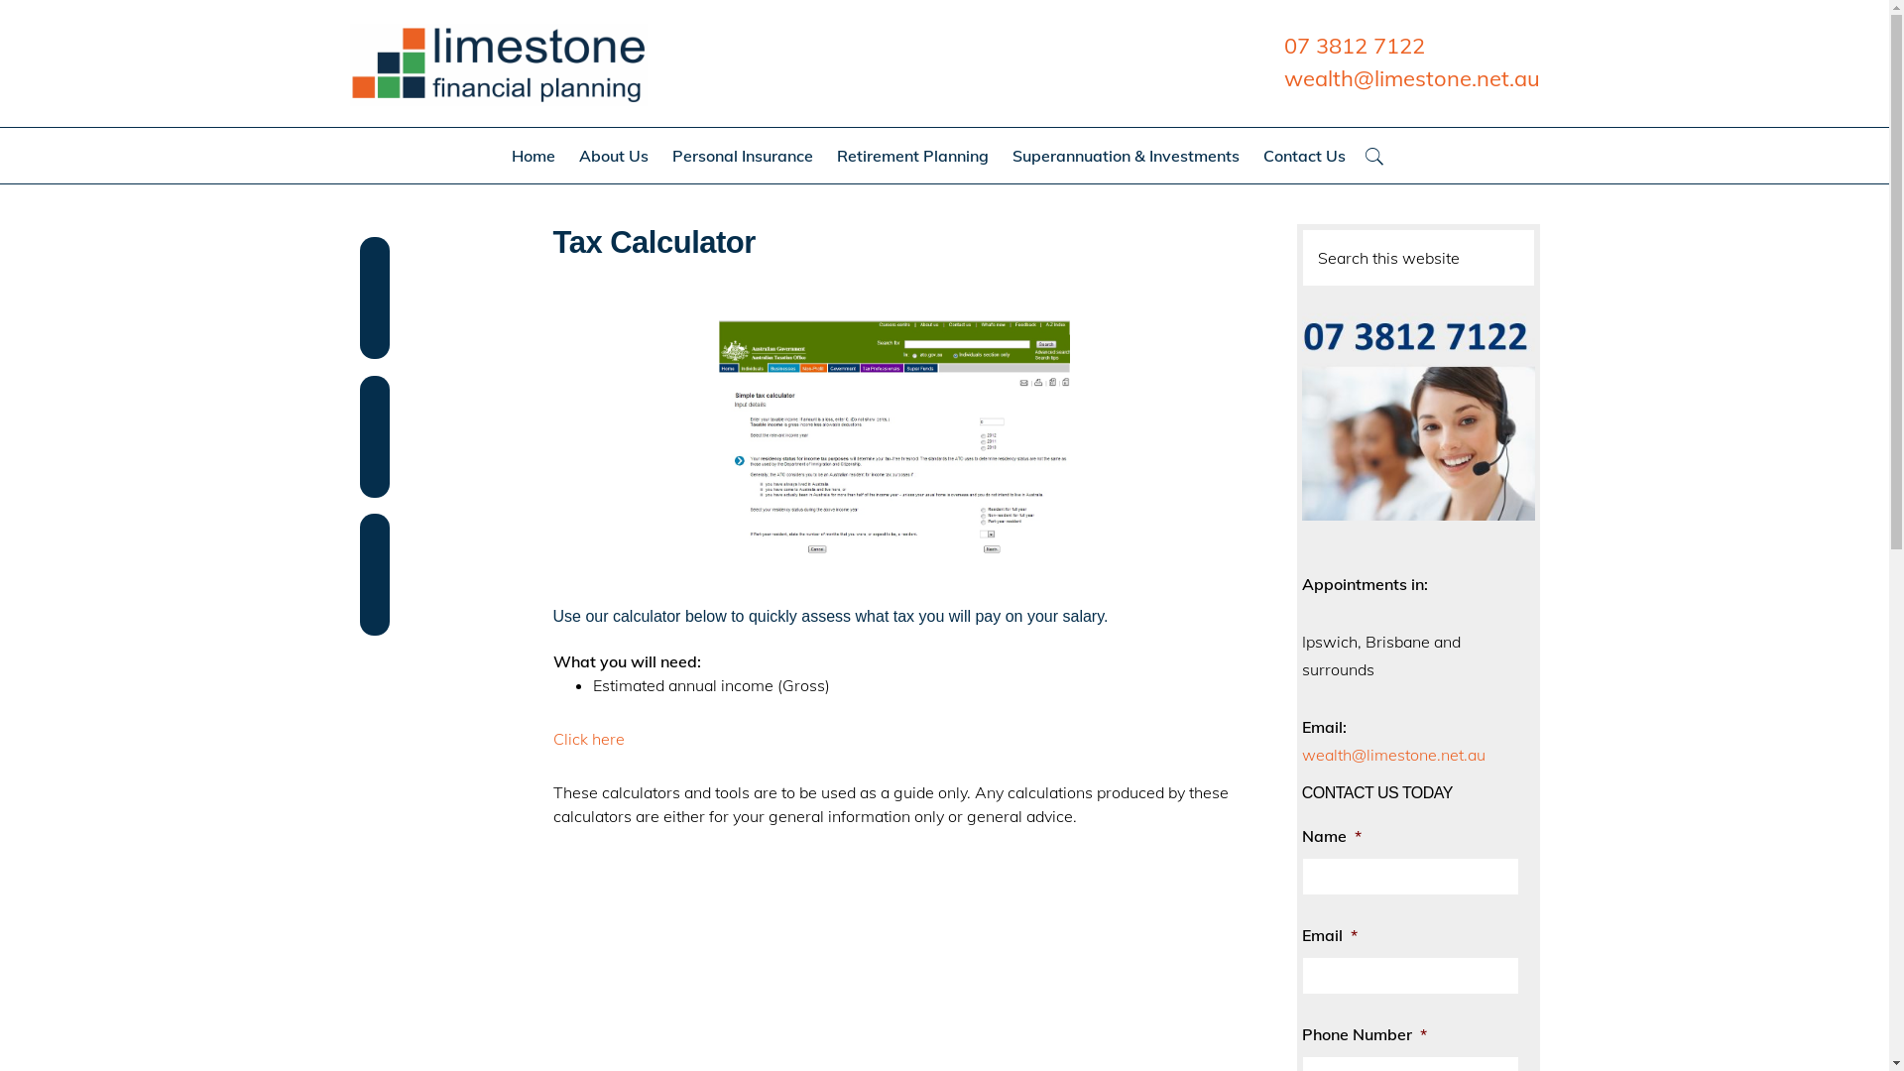 This screenshot has height=1071, width=1904. Describe the element at coordinates (912, 156) in the screenshot. I see `Retirement Planning` at that location.